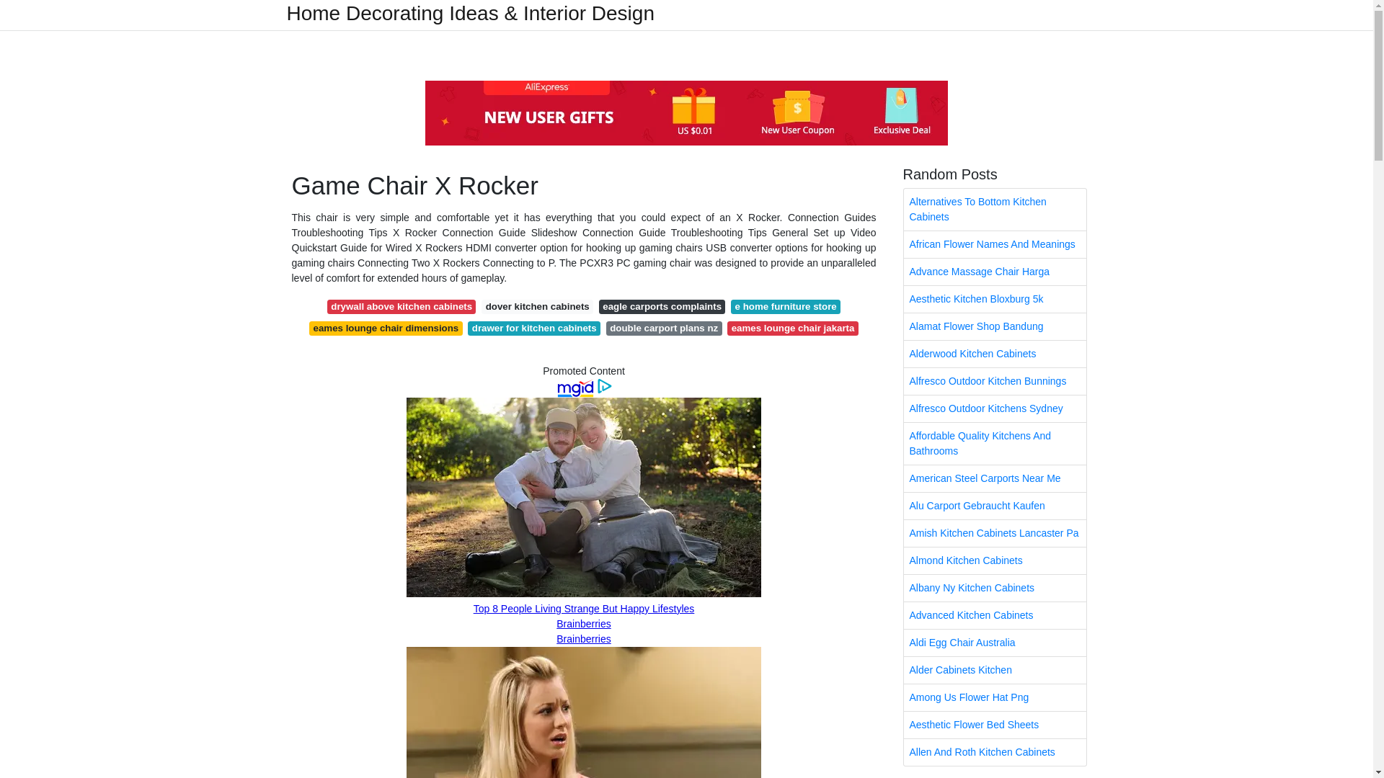  Describe the element at coordinates (538, 307) in the screenshot. I see `dover kitchen cabinets` at that location.